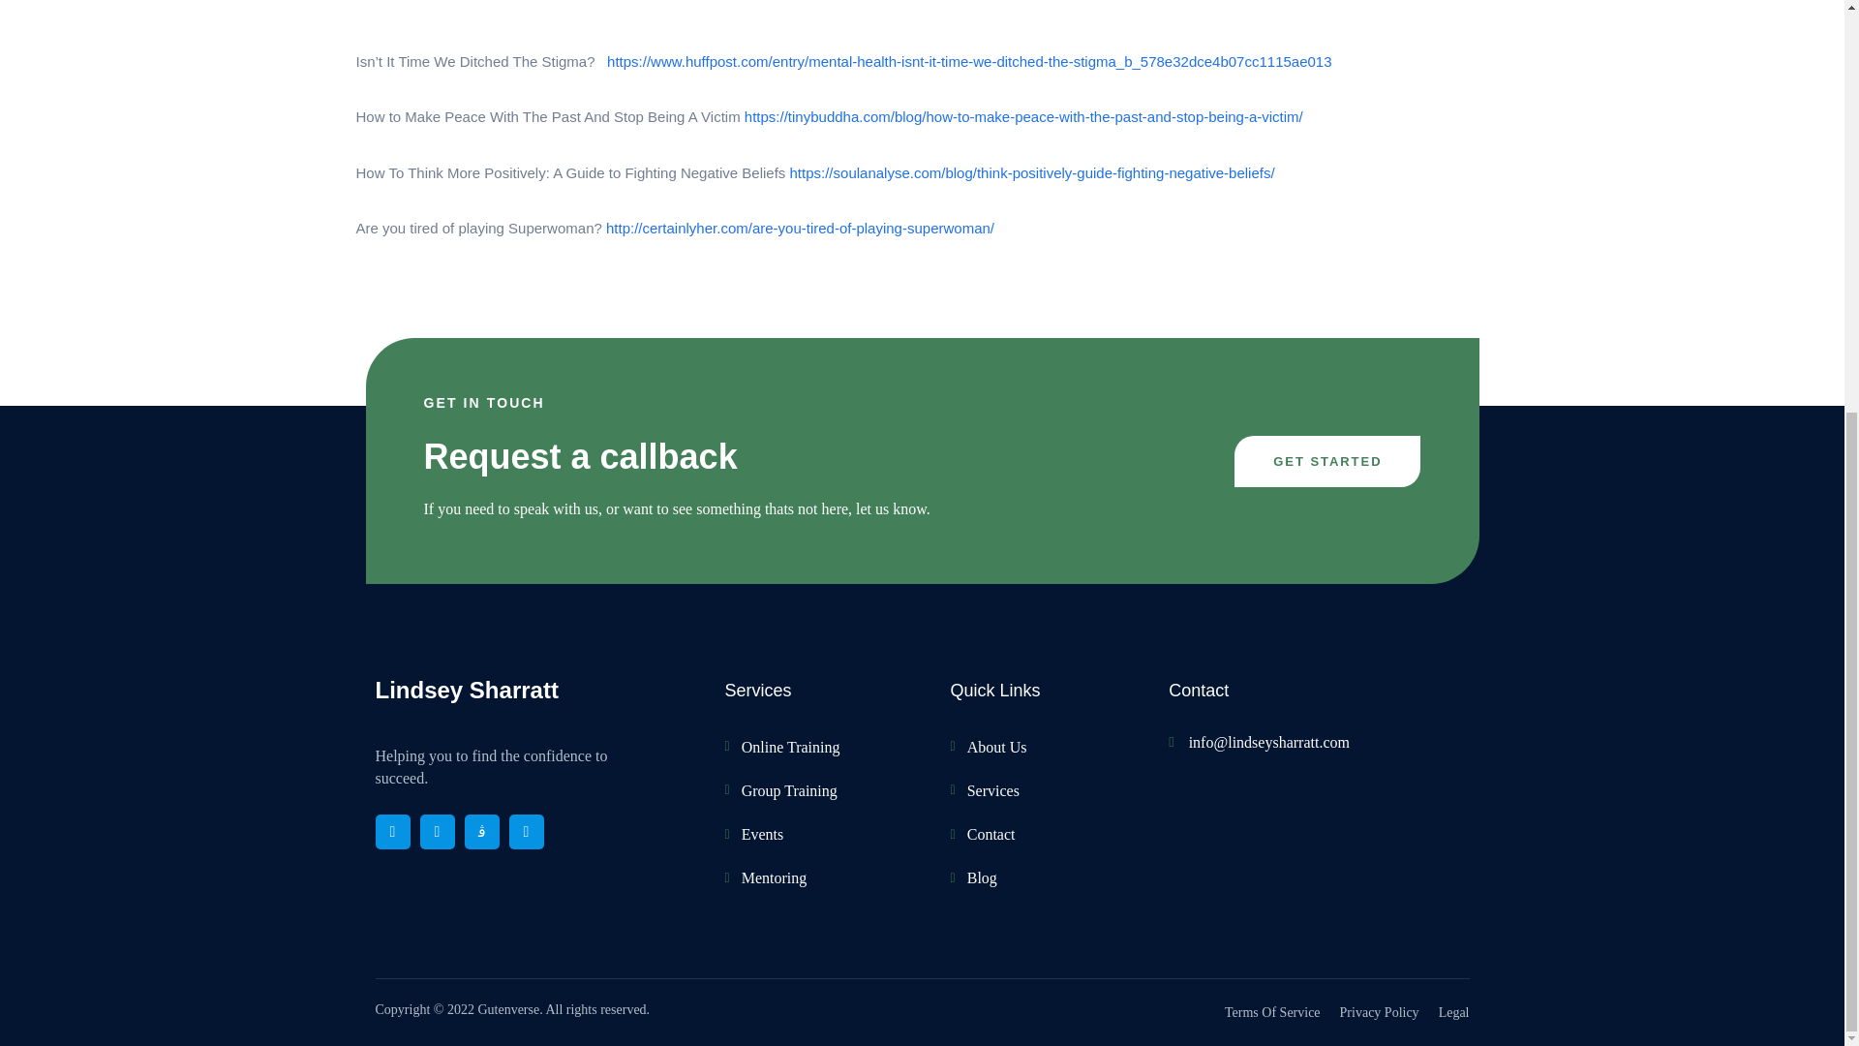  What do you see at coordinates (1326, 461) in the screenshot?
I see `GET STARTED` at bounding box center [1326, 461].